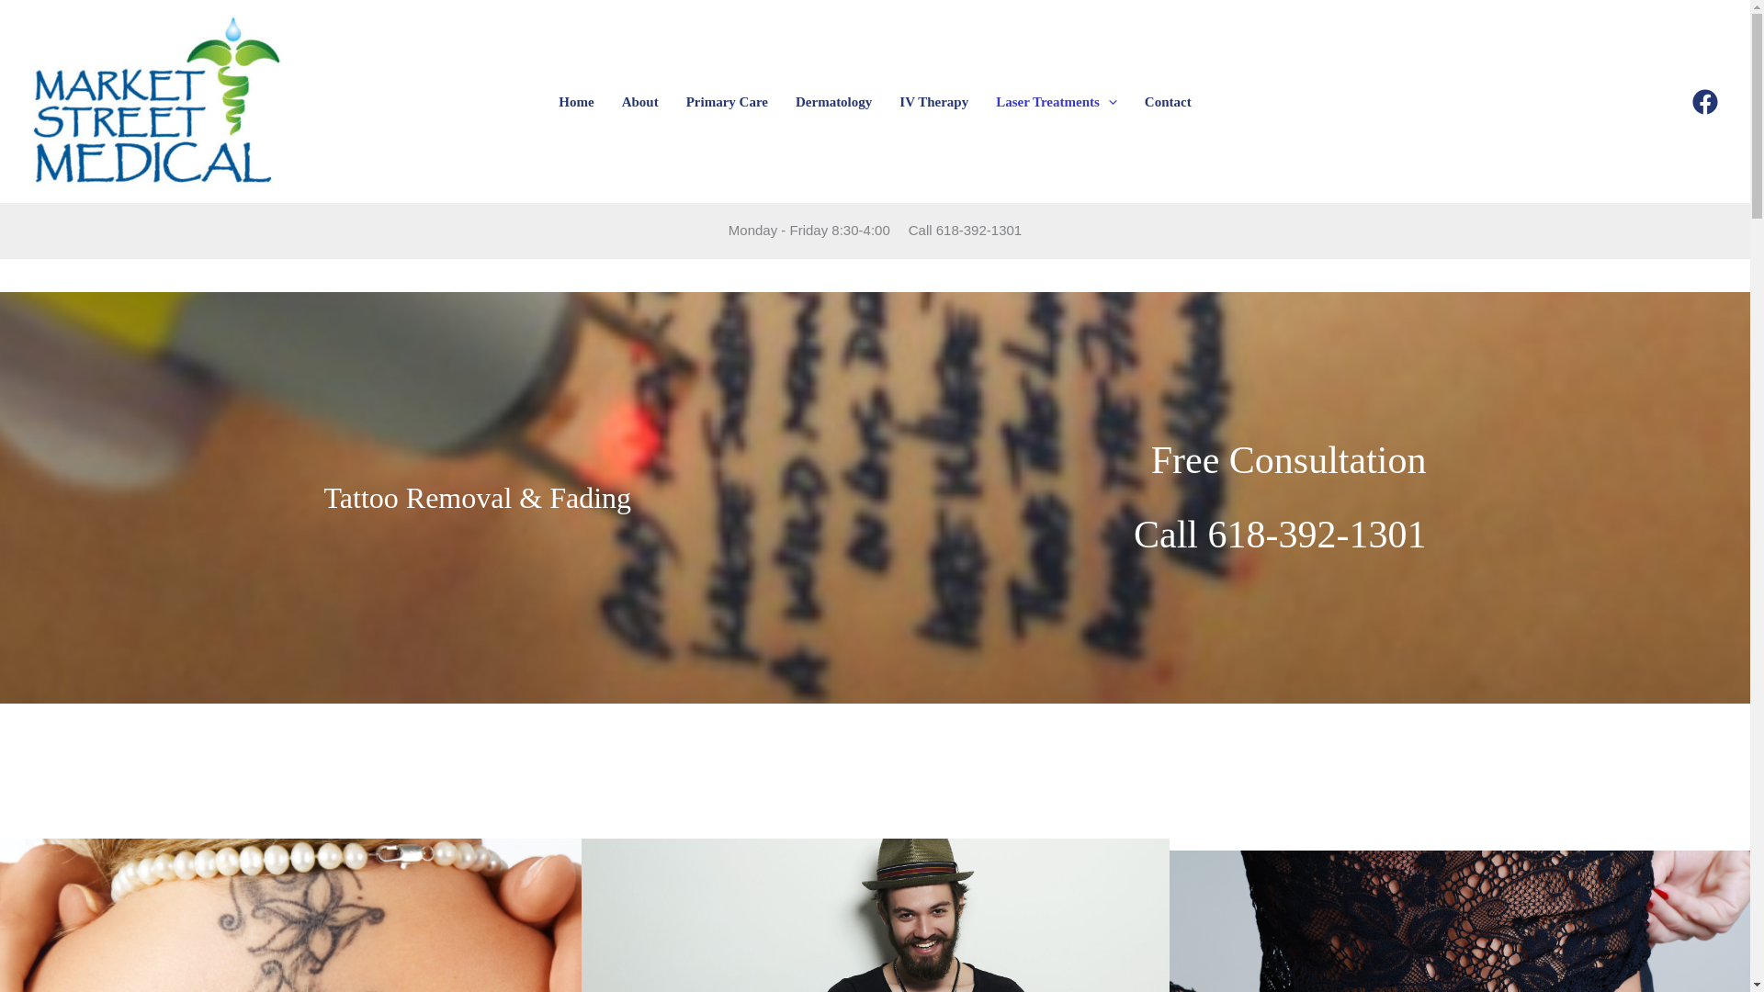 This screenshot has width=1764, height=992. I want to click on Home, so click(575, 101).